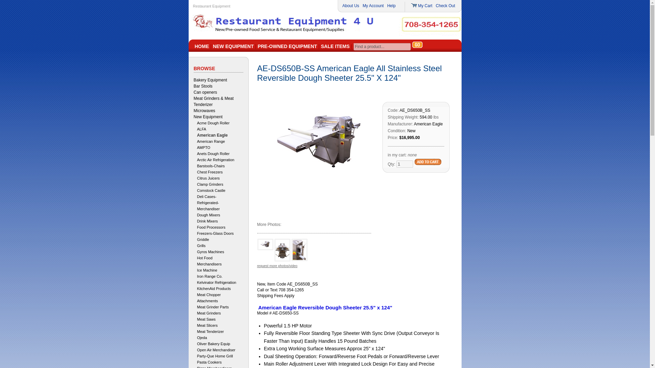  I want to click on Drink Mixers, so click(207, 221).